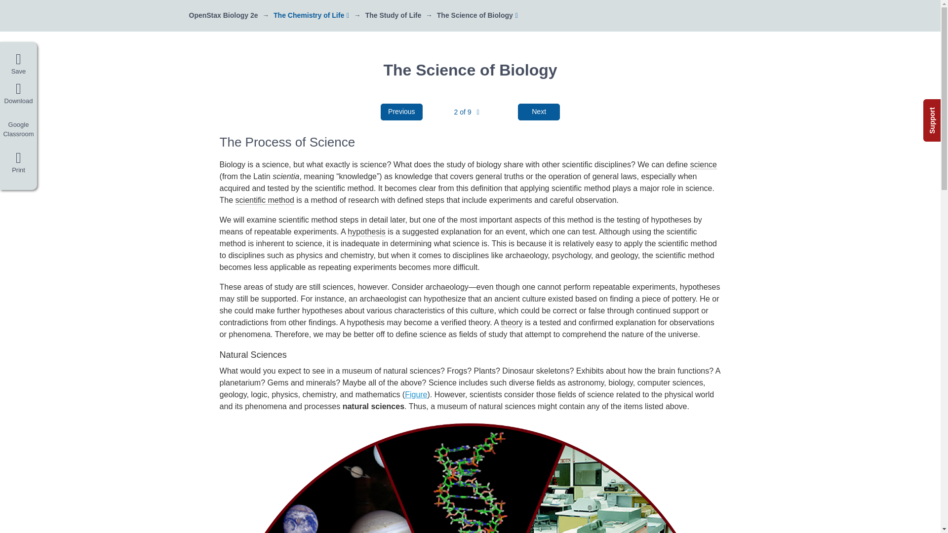 The width and height of the screenshot is (948, 533). I want to click on Next, so click(539, 112).